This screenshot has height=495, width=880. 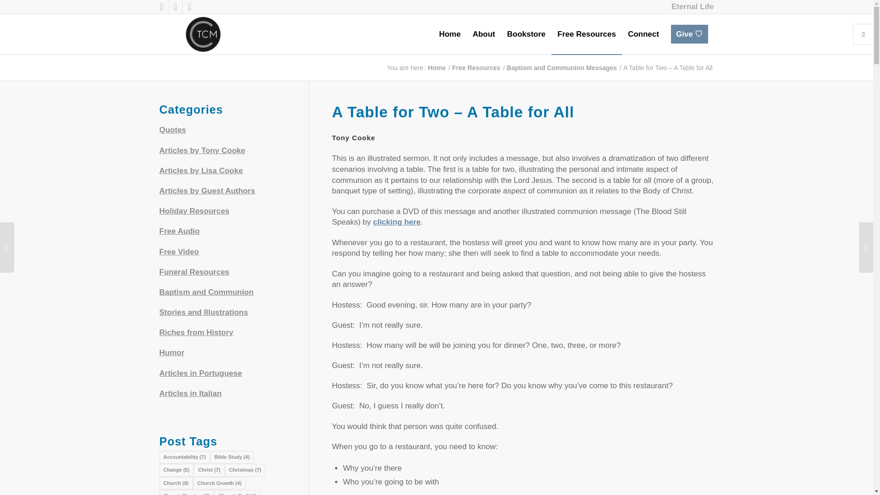 I want to click on Stories and Ilustrations, so click(x=203, y=312).